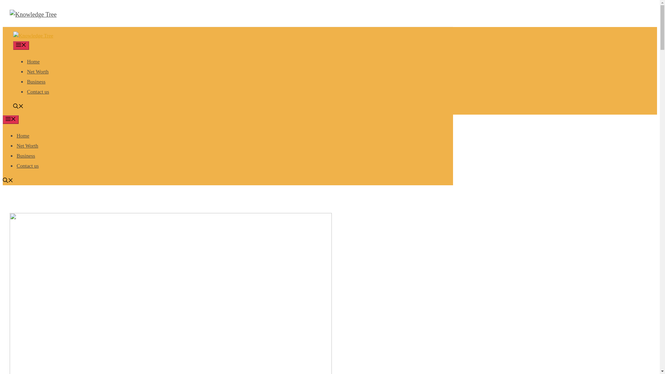 The height and width of the screenshot is (374, 665). What do you see at coordinates (28, 166) in the screenshot?
I see `Contact us` at bounding box center [28, 166].